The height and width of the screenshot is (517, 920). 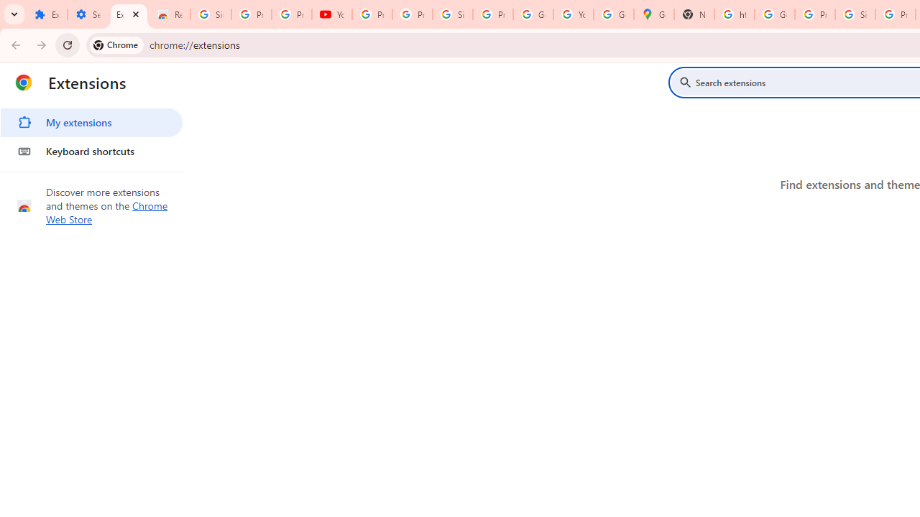 I want to click on Chrome Web Store, so click(x=107, y=213).